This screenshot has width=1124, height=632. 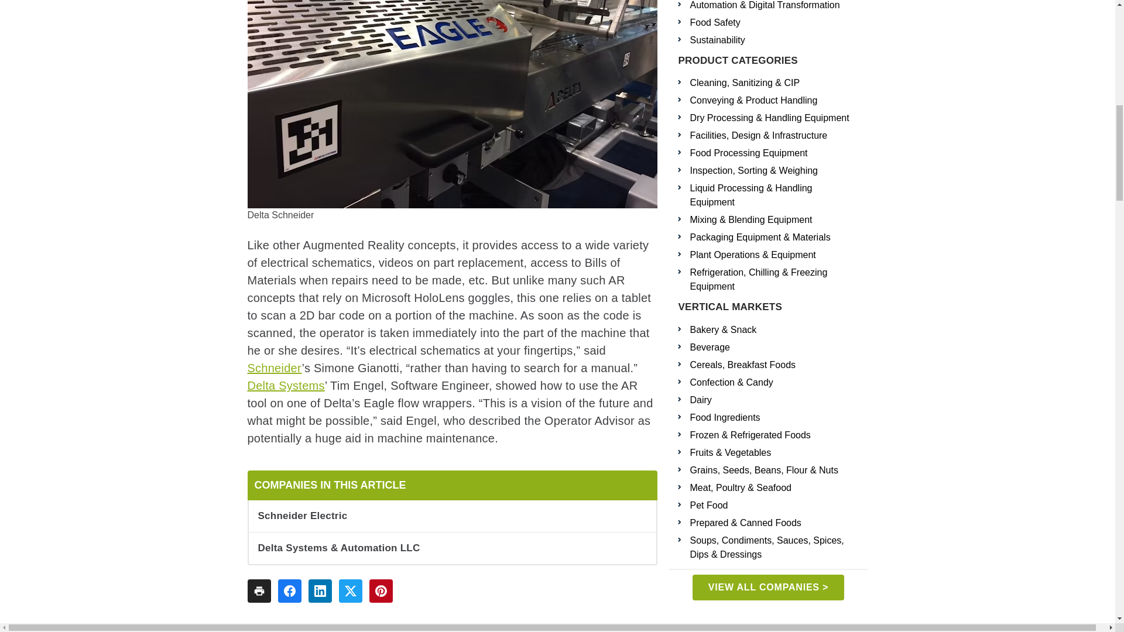 I want to click on Share To linkedin, so click(x=320, y=591).